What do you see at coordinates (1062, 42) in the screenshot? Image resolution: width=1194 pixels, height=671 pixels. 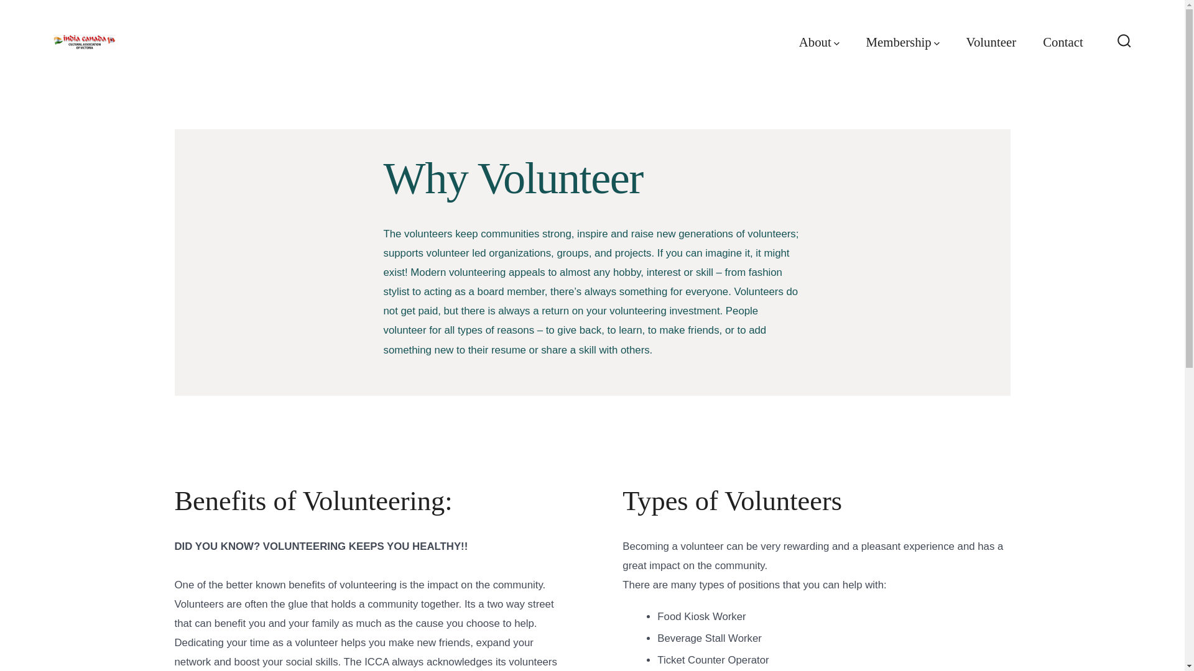 I see `Contact` at bounding box center [1062, 42].